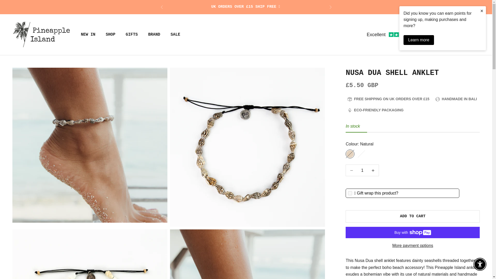 This screenshot has height=279, width=496. What do you see at coordinates (88, 35) in the screenshot?
I see `NEW IN` at bounding box center [88, 35].